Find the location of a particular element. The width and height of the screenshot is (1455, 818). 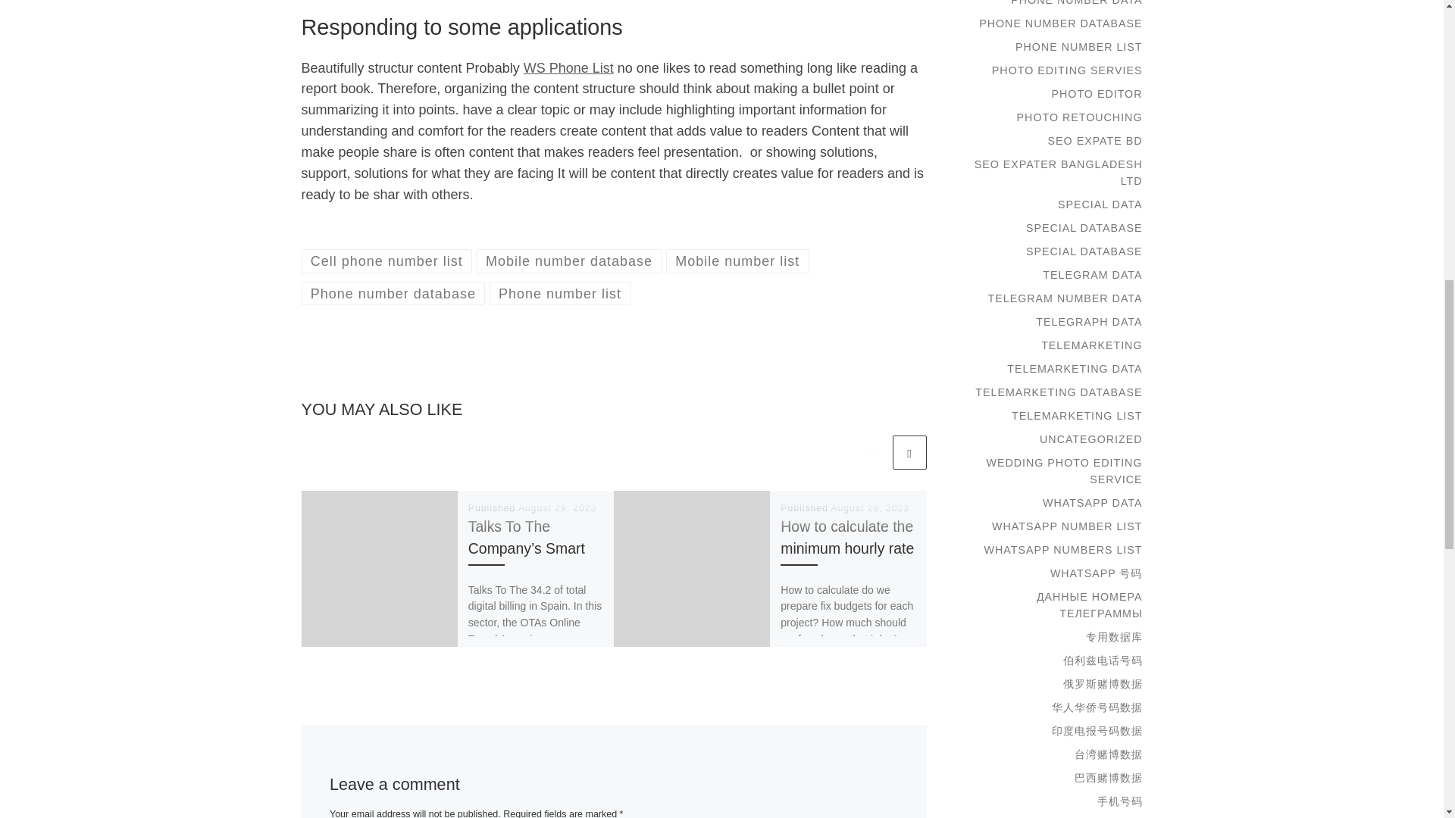

Previous related articles is located at coordinates (871, 451).